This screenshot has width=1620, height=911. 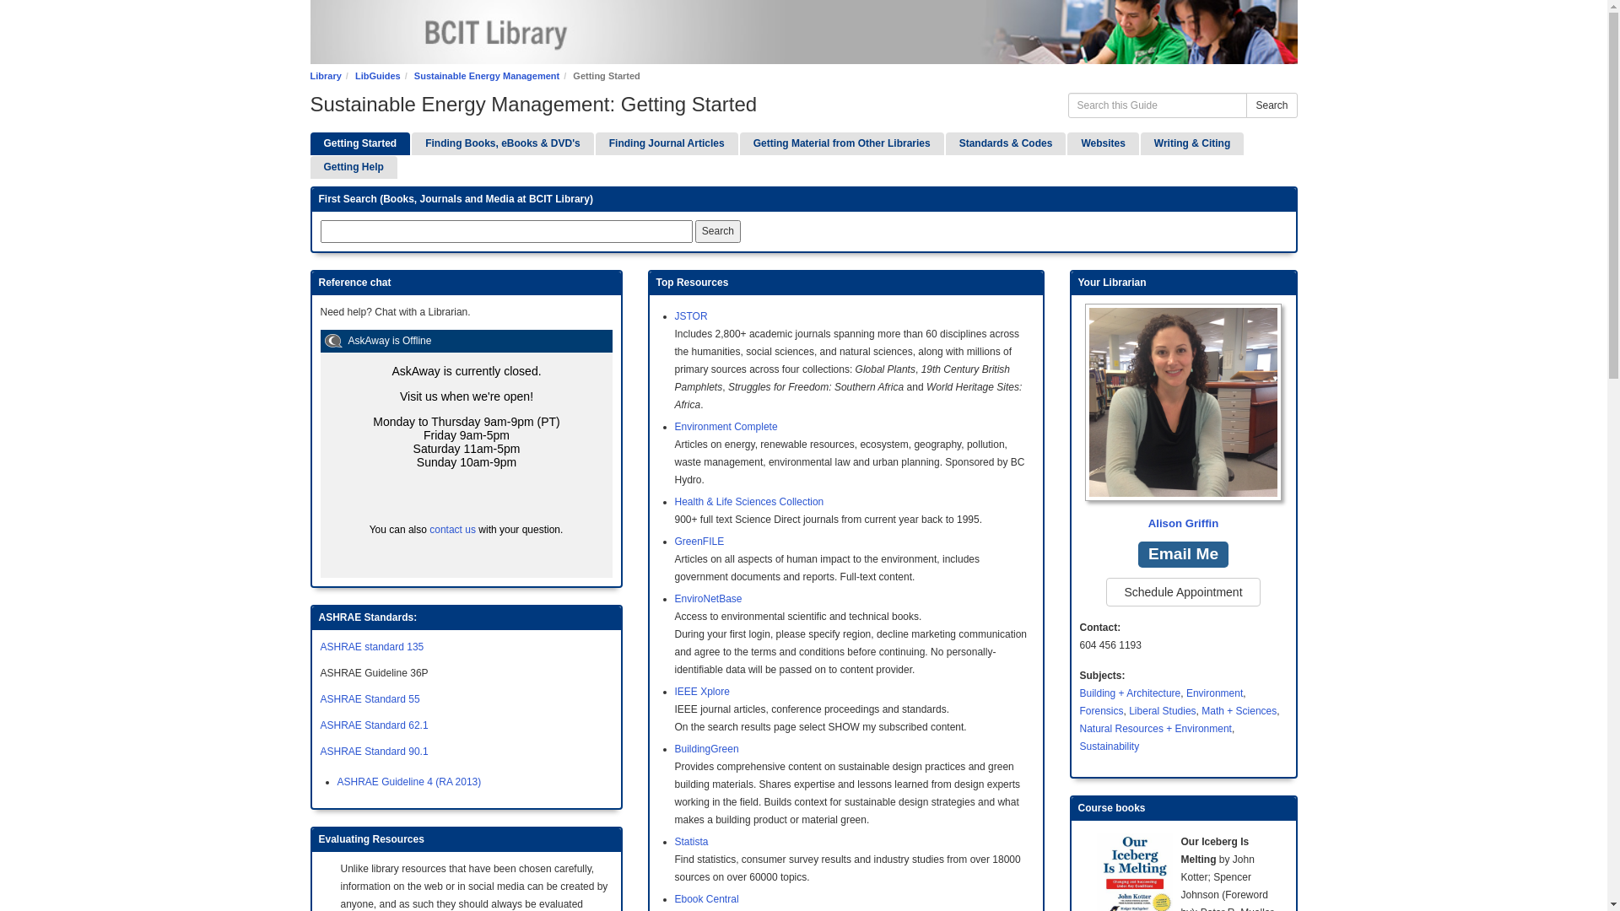 What do you see at coordinates (1163, 711) in the screenshot?
I see `Liberal Studies` at bounding box center [1163, 711].